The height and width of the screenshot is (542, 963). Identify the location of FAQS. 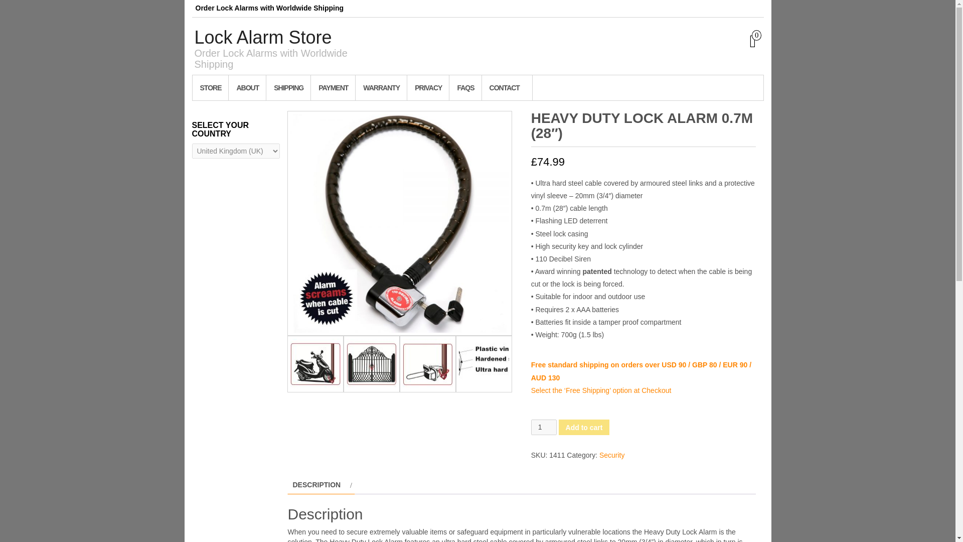
(465, 87).